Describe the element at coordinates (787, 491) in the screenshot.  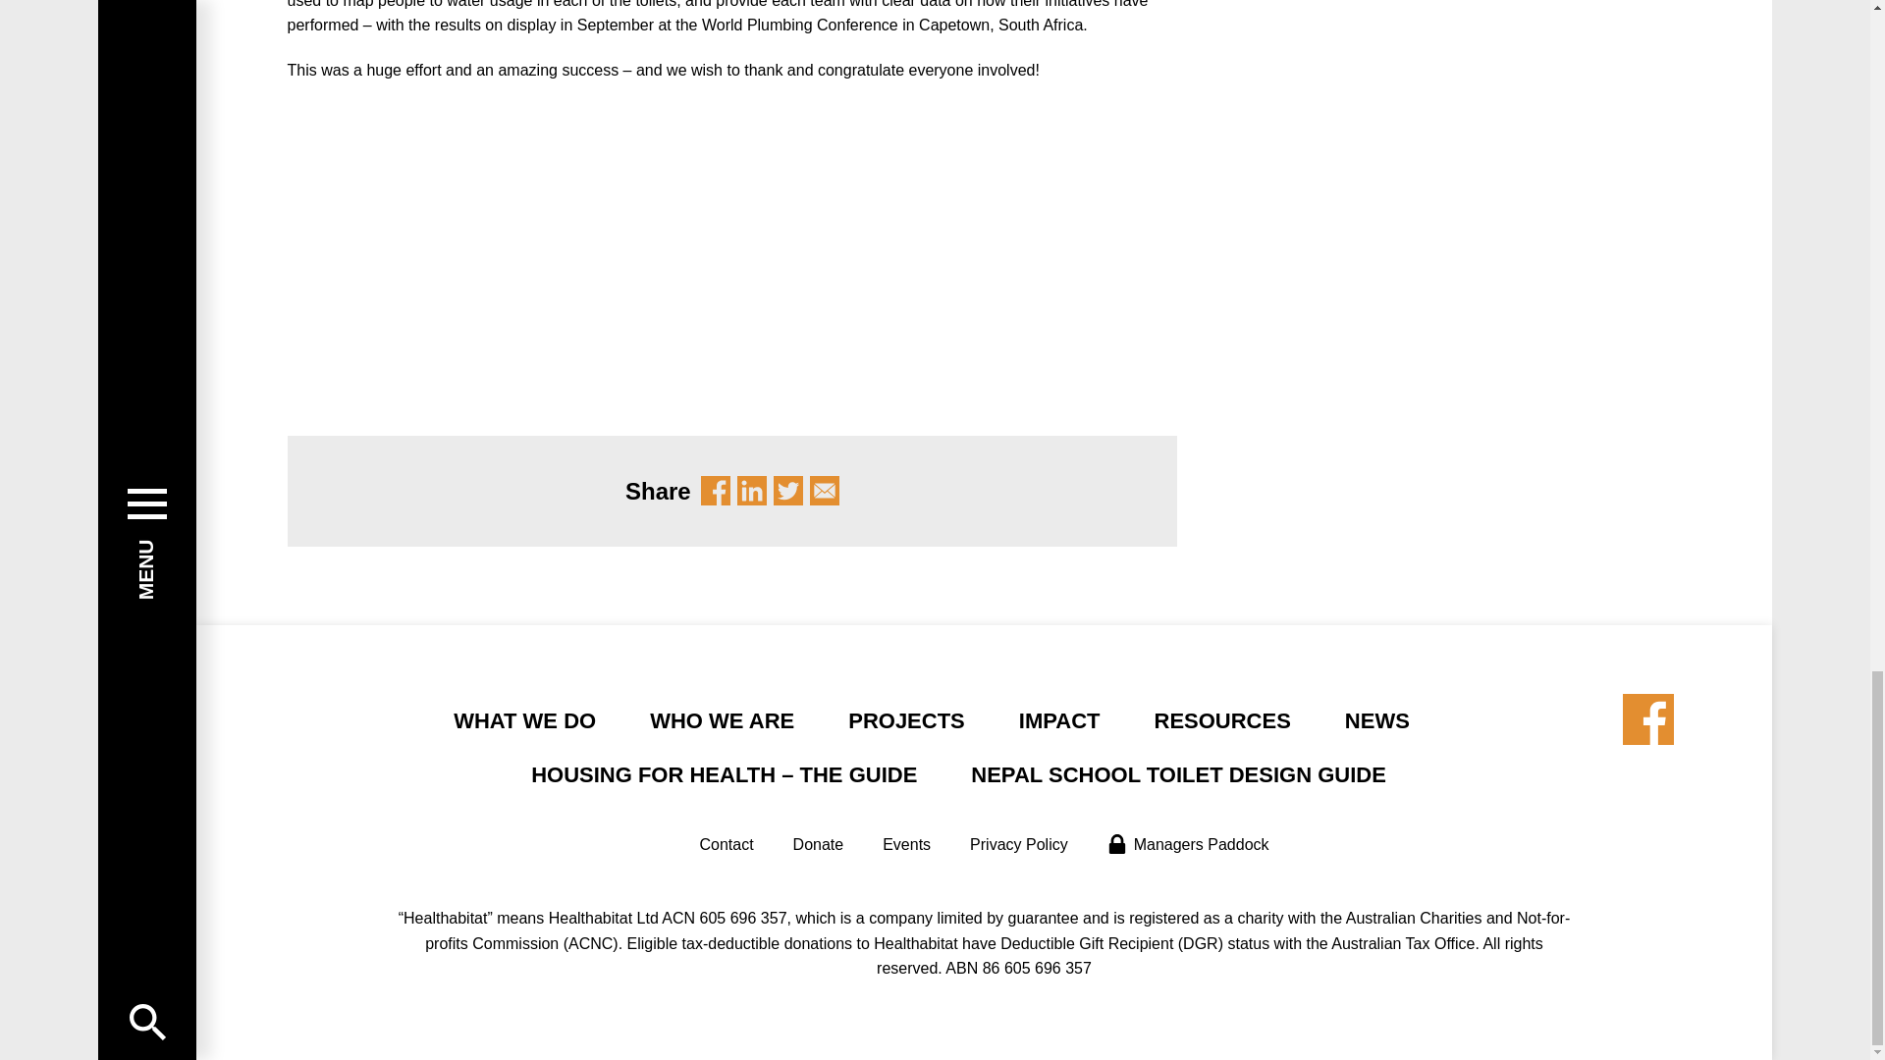
I see `TWITTER` at that location.